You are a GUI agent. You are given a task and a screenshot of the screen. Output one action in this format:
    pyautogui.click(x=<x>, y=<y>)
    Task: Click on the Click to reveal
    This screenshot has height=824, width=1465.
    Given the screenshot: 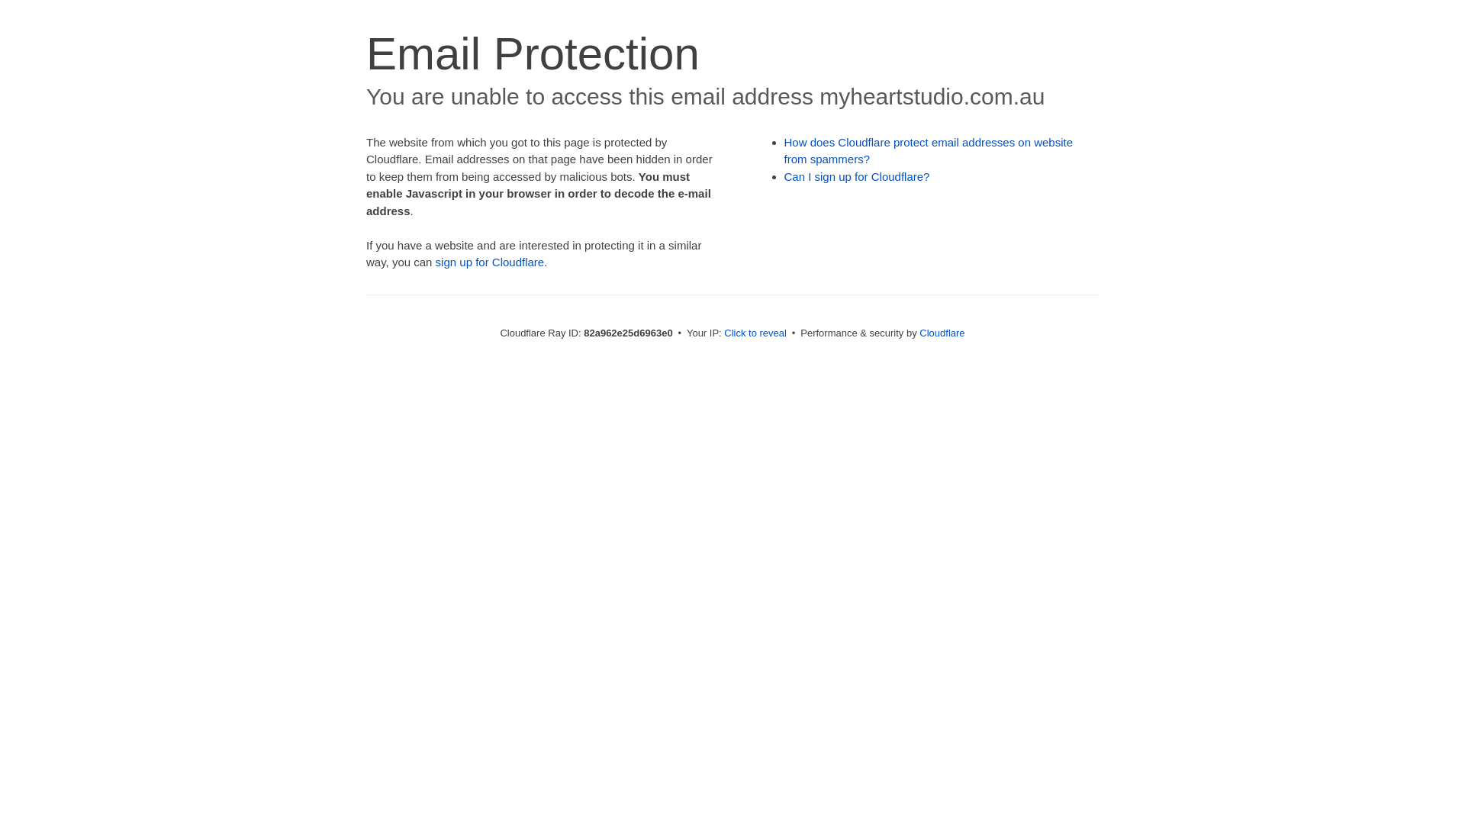 What is the action you would take?
    pyautogui.click(x=755, y=333)
    